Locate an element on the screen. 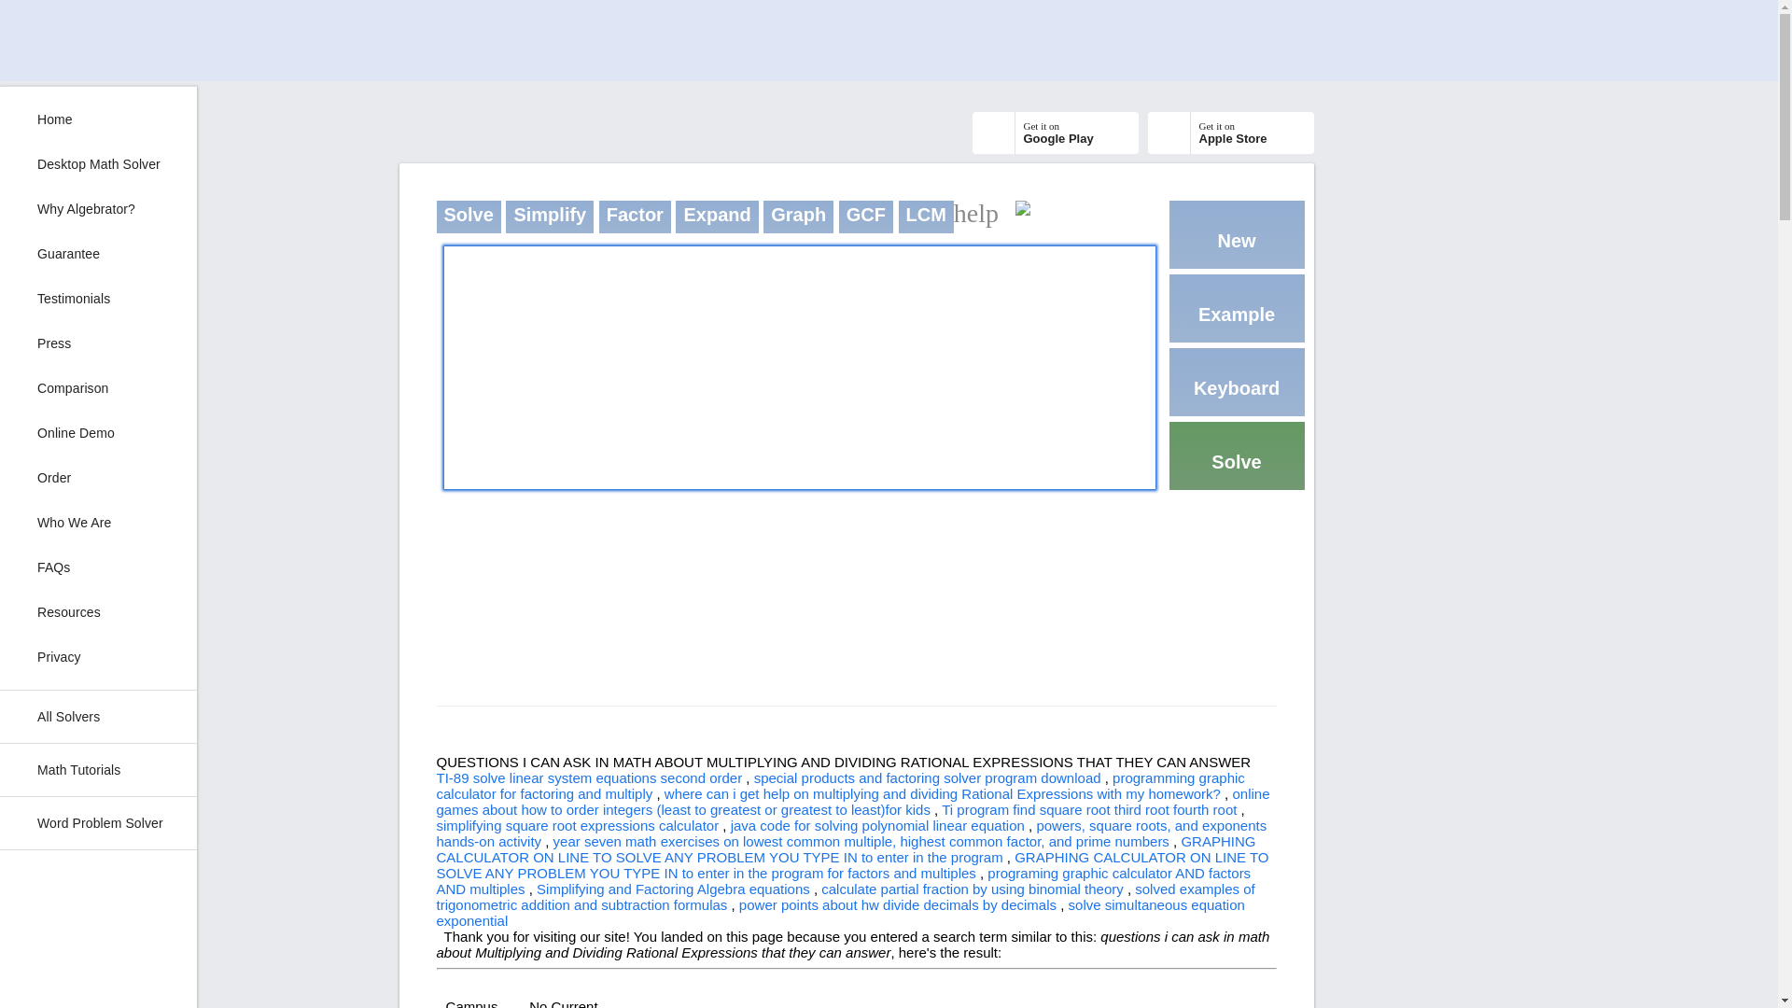  Testimonials is located at coordinates (865, 217).